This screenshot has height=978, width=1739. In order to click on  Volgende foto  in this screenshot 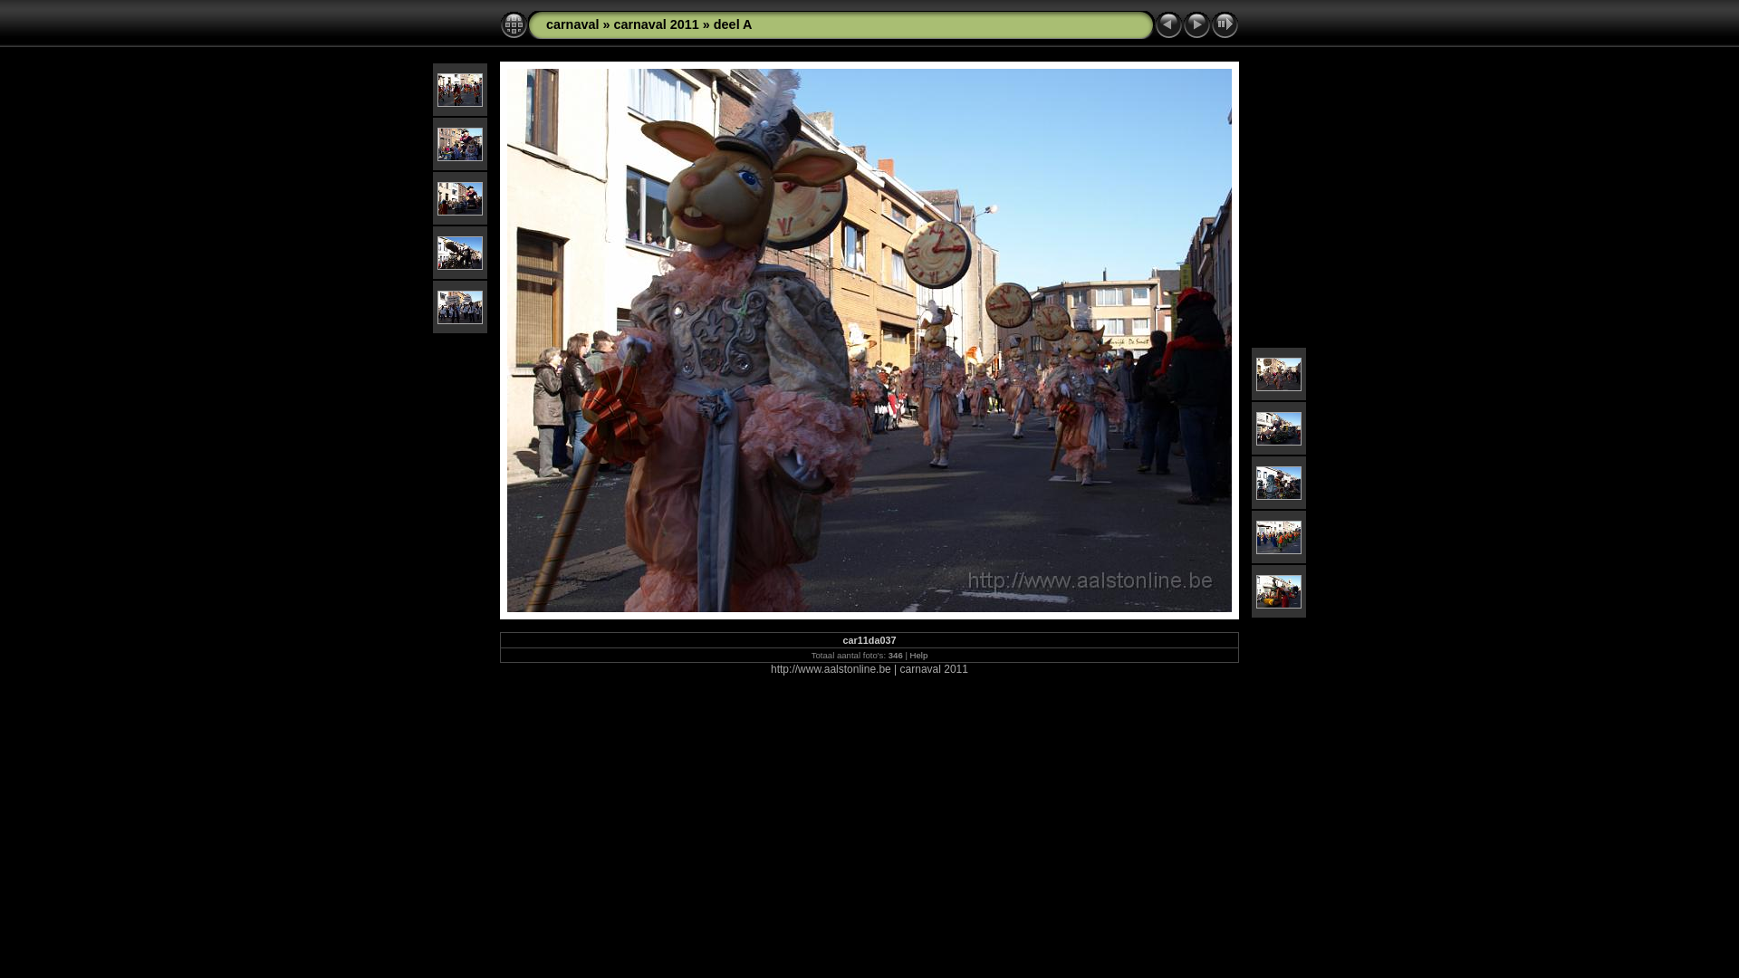, I will do `click(1197, 25)`.